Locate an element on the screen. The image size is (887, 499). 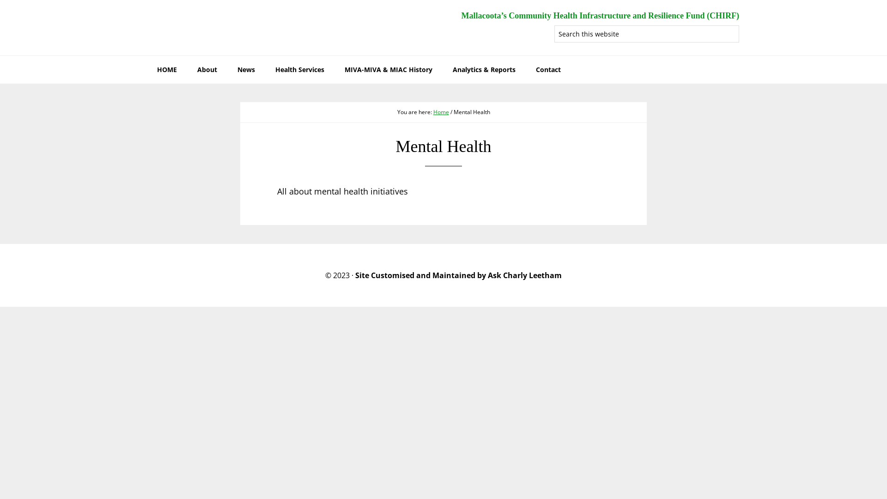
Contact is located at coordinates (548, 70).